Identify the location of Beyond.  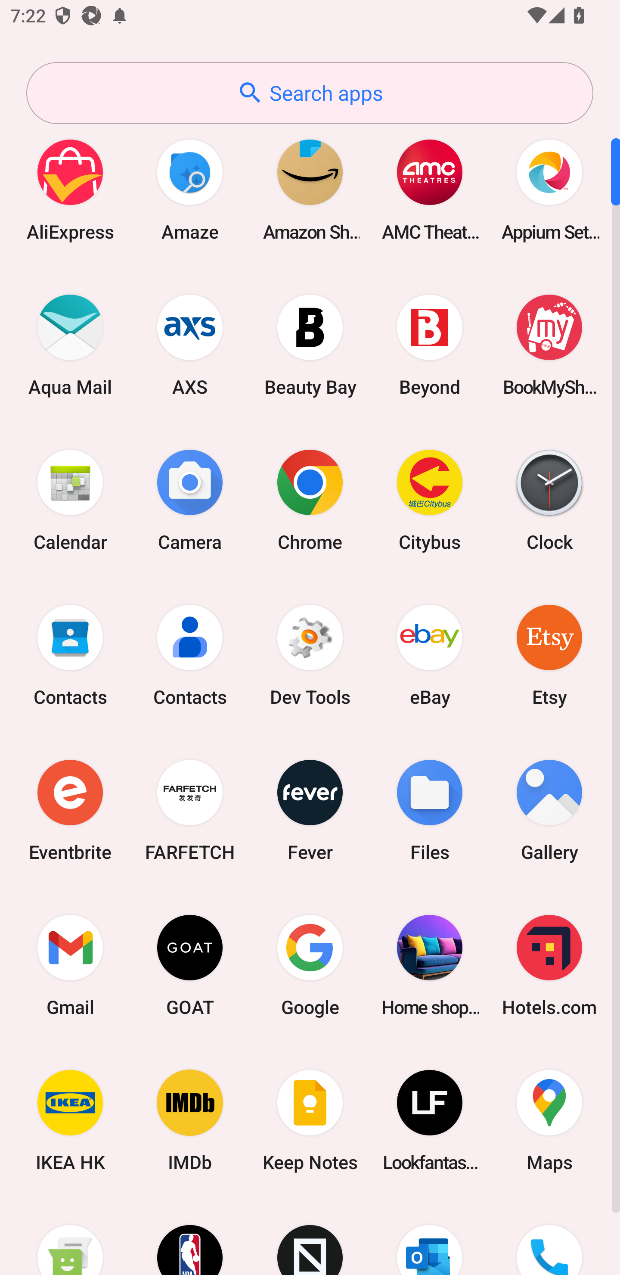
(430, 345).